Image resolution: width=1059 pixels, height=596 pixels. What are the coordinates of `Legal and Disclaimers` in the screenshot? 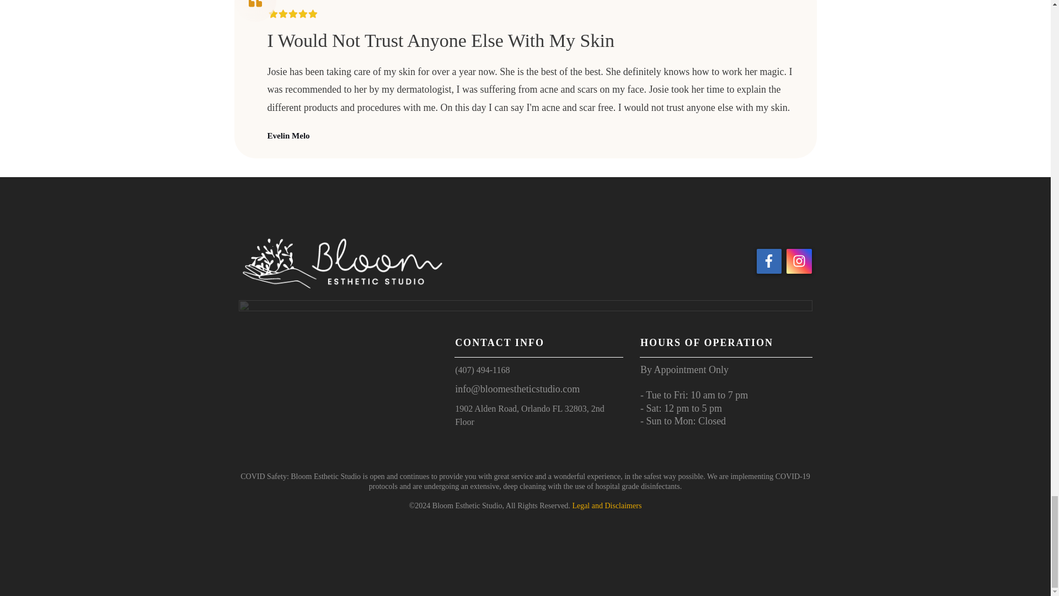 It's located at (607, 505).